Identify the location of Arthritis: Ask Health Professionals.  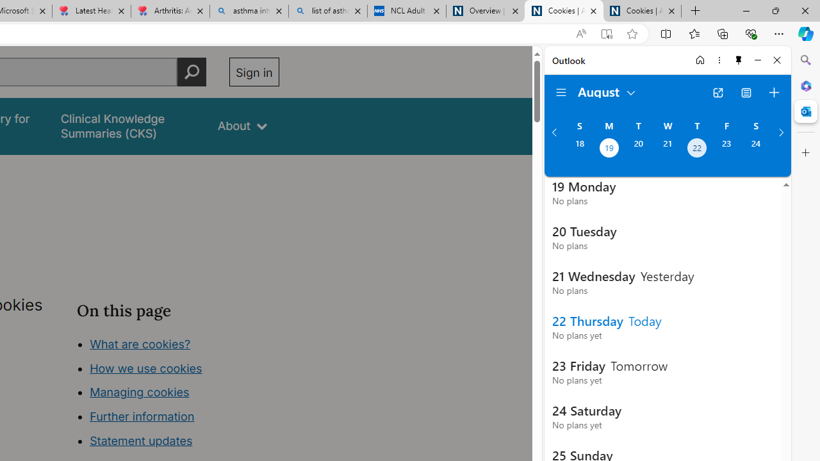
(170, 12).